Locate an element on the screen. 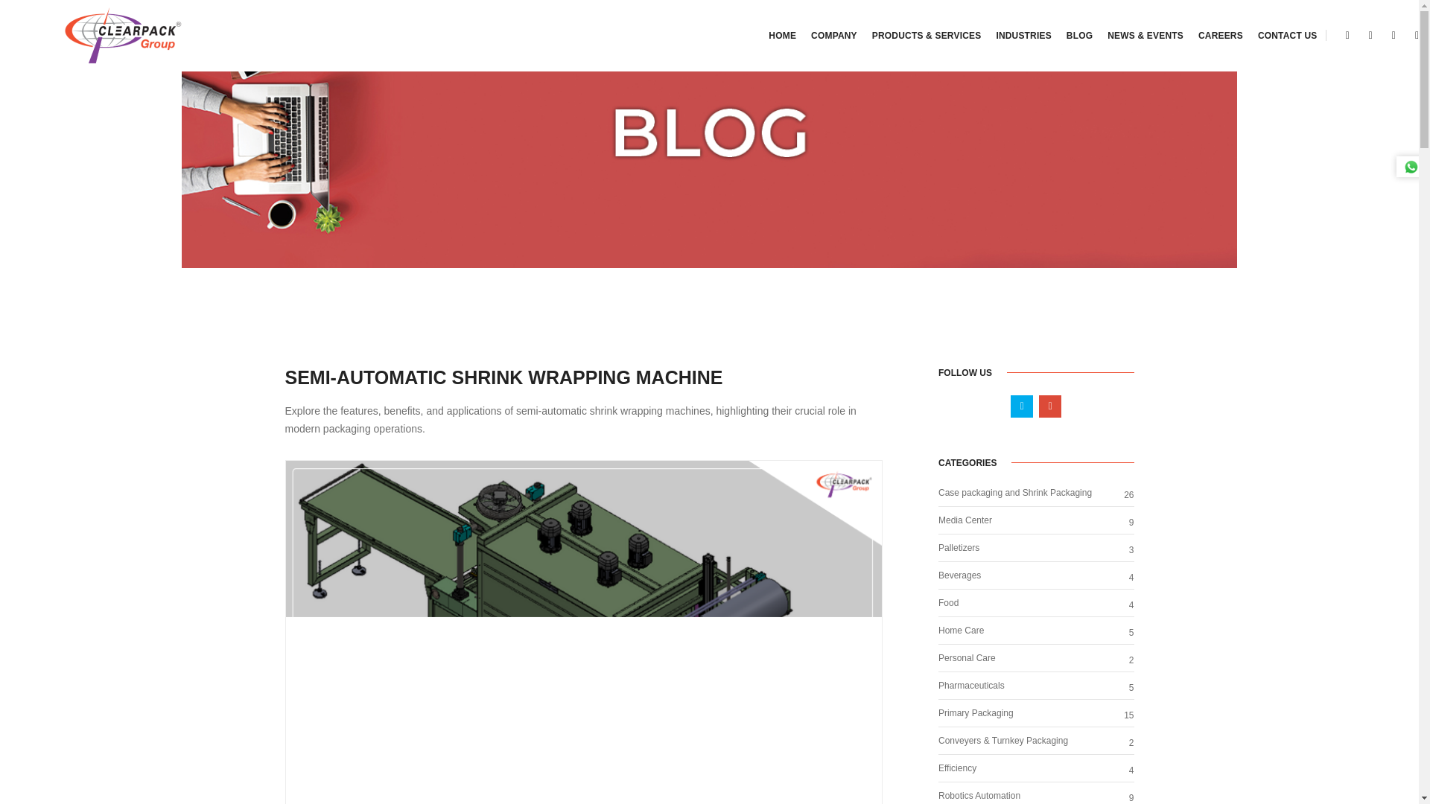 Image resolution: width=1430 pixels, height=804 pixels. HOME is located at coordinates (782, 36).